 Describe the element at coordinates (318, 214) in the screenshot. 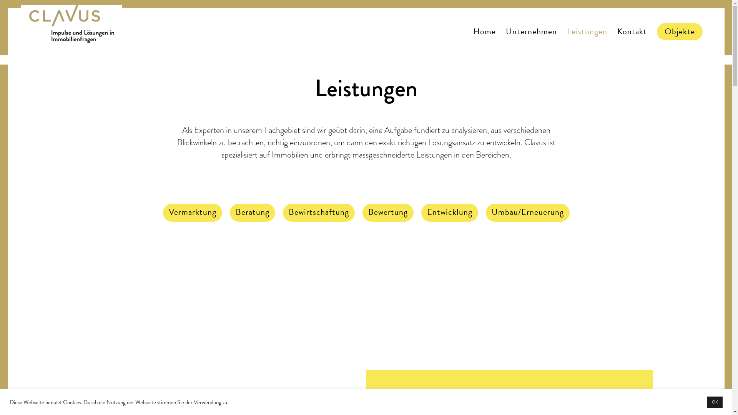

I see `Bewirtschaftung` at that location.